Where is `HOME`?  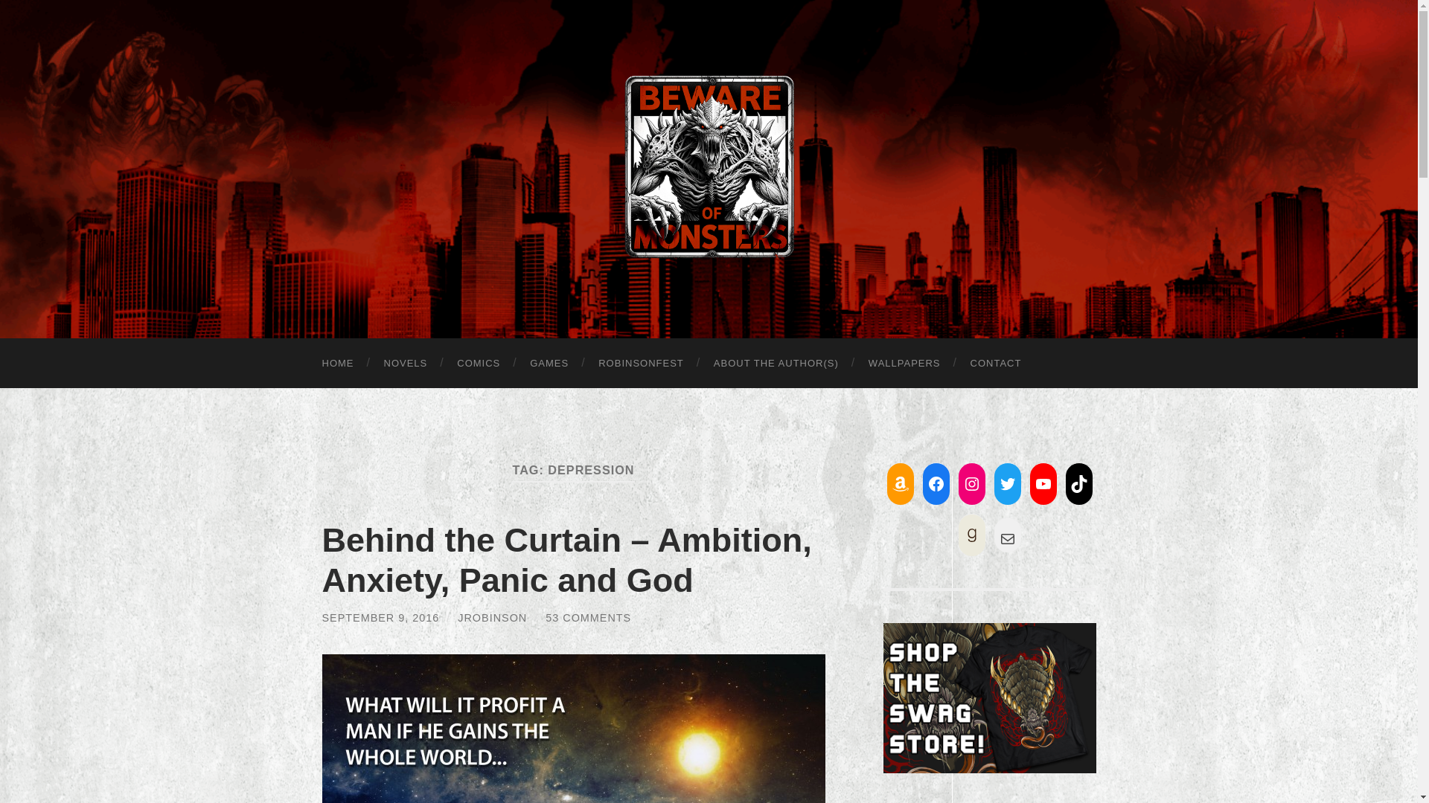
HOME is located at coordinates (338, 363).